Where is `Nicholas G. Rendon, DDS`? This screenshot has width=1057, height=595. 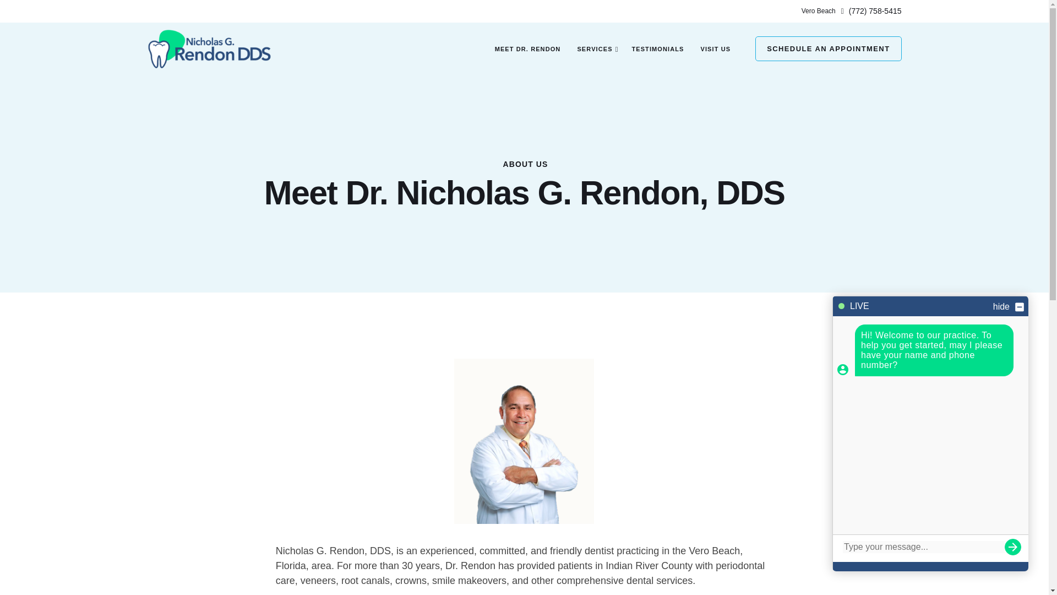 Nicholas G. Rendon, DDS is located at coordinates (209, 48).